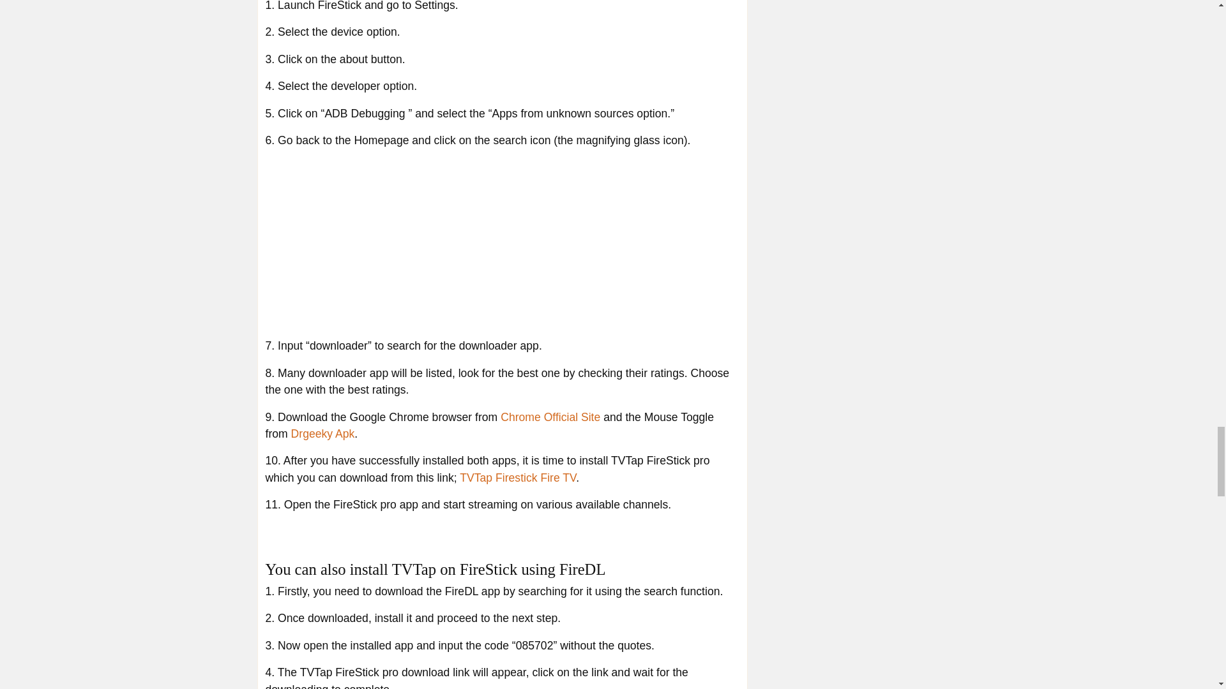 The image size is (1226, 689). What do you see at coordinates (518, 477) in the screenshot?
I see `TVTap Firestick Fire TV` at bounding box center [518, 477].